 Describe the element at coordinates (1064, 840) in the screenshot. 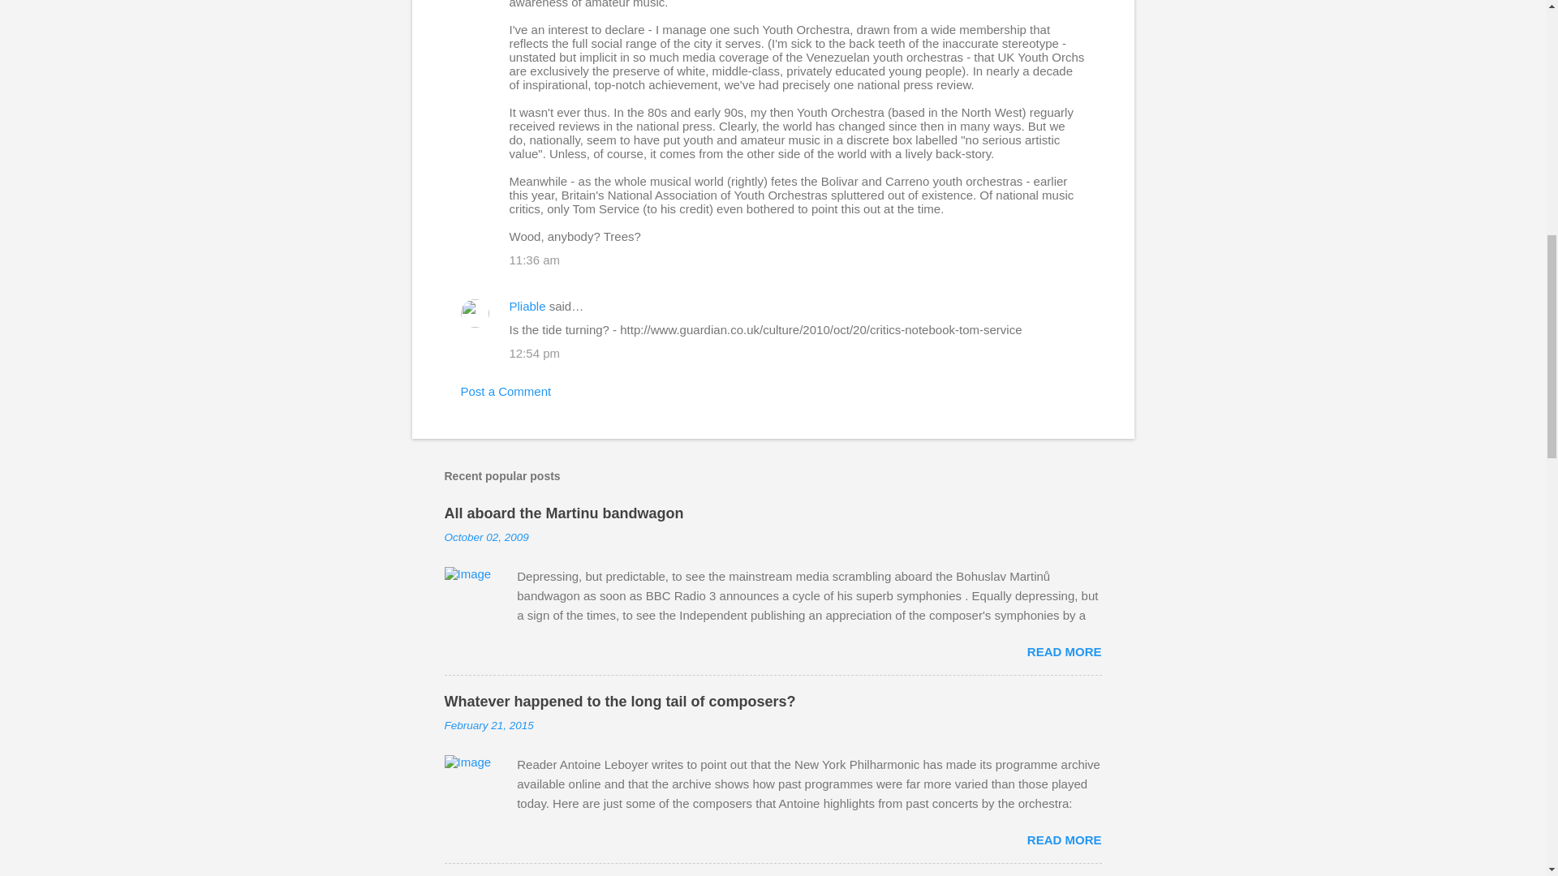

I see `READ MORE` at that location.